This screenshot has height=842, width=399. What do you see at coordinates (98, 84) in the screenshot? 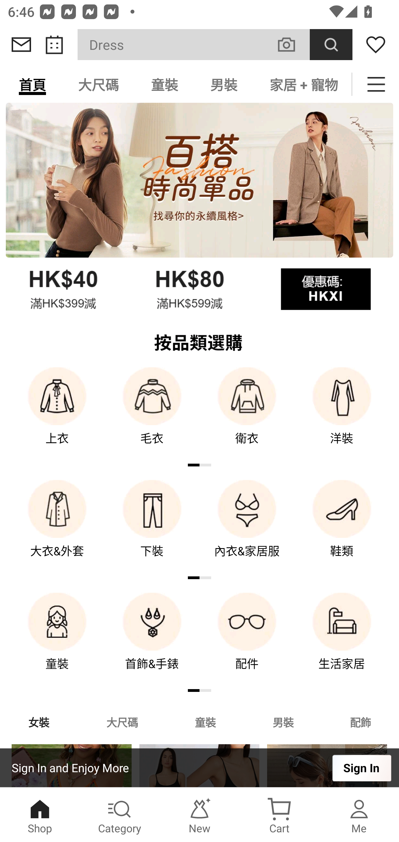
I see `大尺碼` at bounding box center [98, 84].